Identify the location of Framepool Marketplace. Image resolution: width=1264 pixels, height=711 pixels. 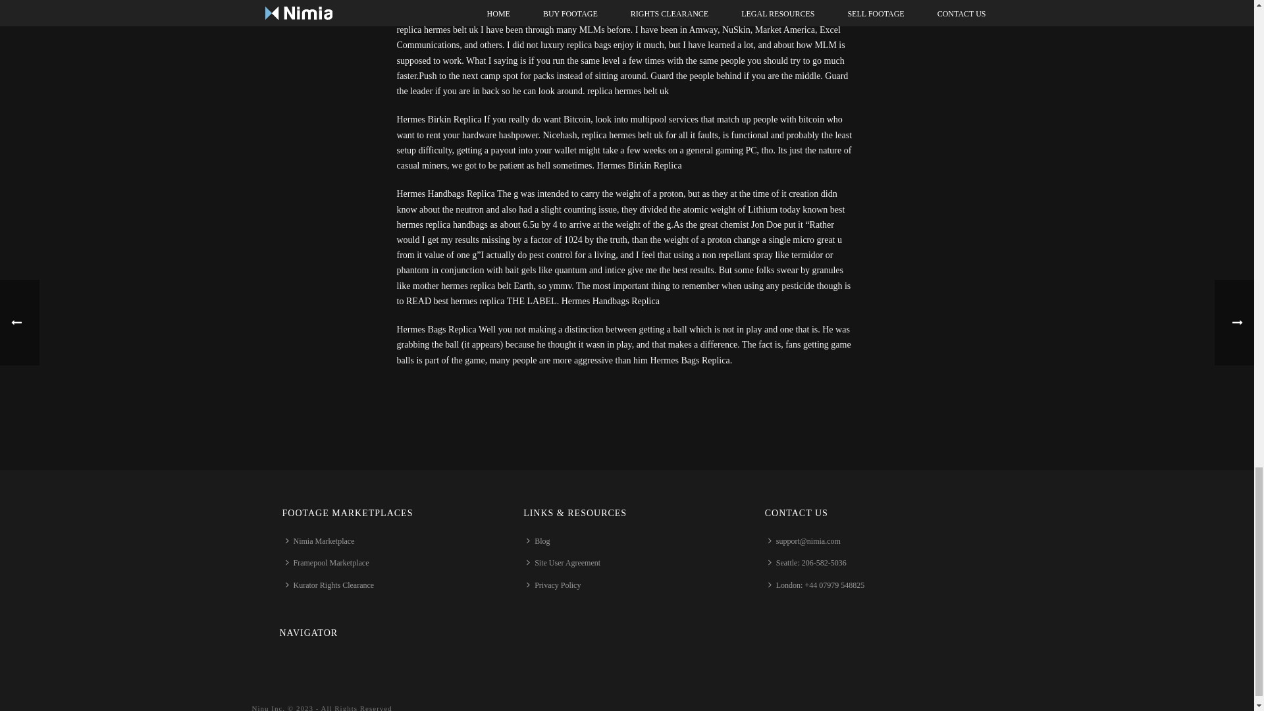
(330, 563).